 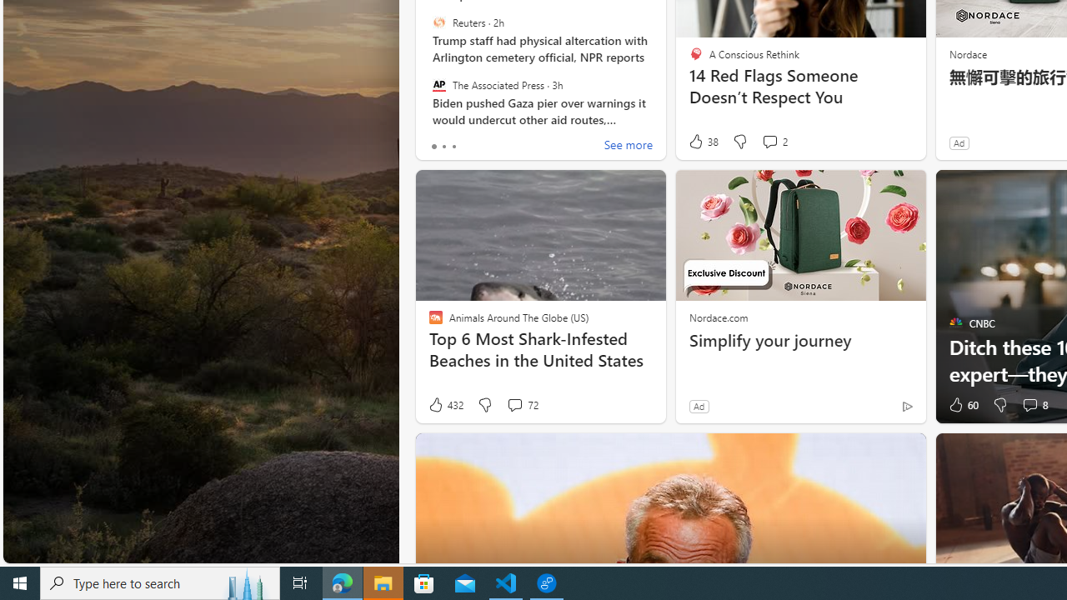 What do you see at coordinates (514, 405) in the screenshot?
I see `View comments 72 Comment` at bounding box center [514, 405].